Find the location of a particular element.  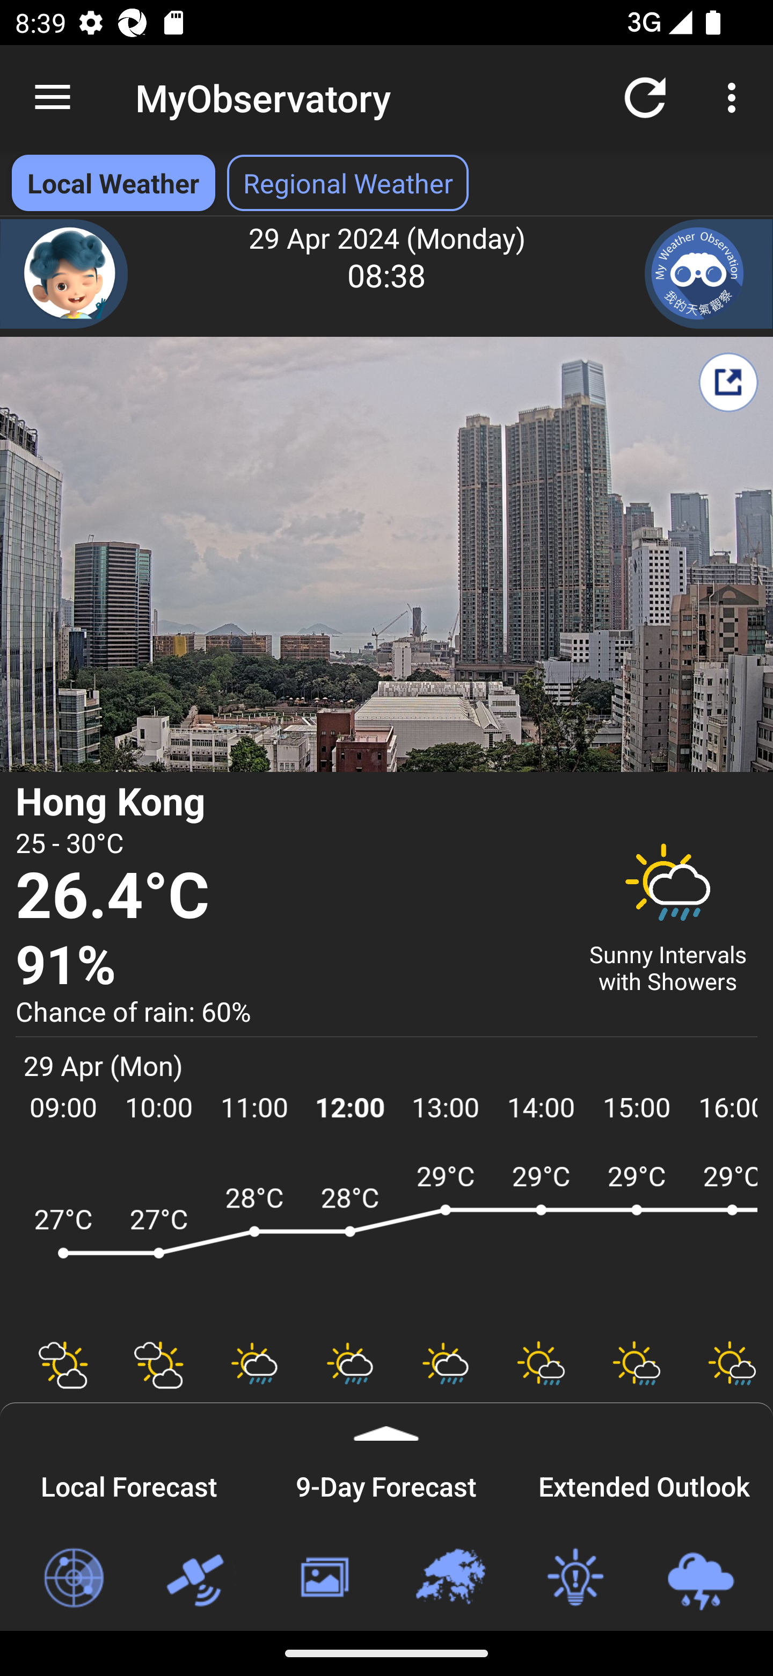

Weather Tips is located at coordinates (574, 1578).